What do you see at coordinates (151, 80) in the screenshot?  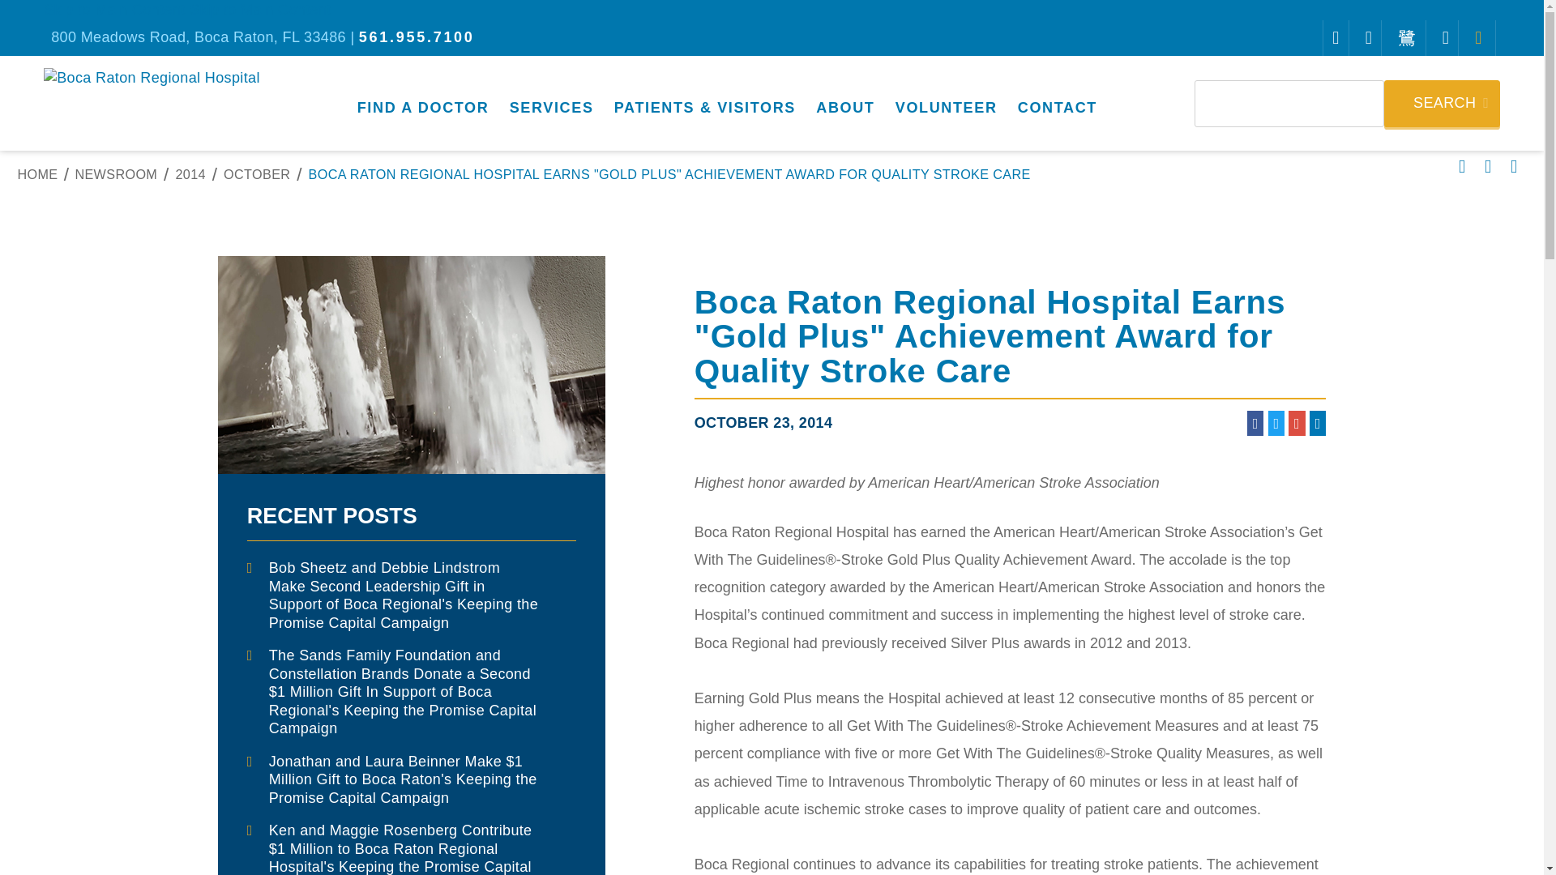 I see `Boca Raton Regional Hospital` at bounding box center [151, 80].